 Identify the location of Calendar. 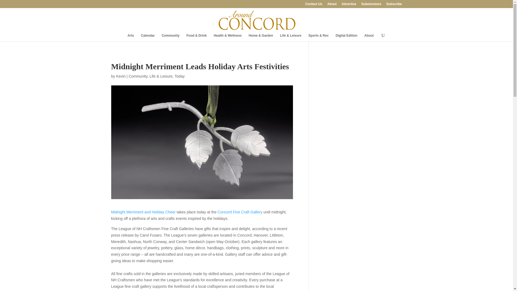
(148, 38).